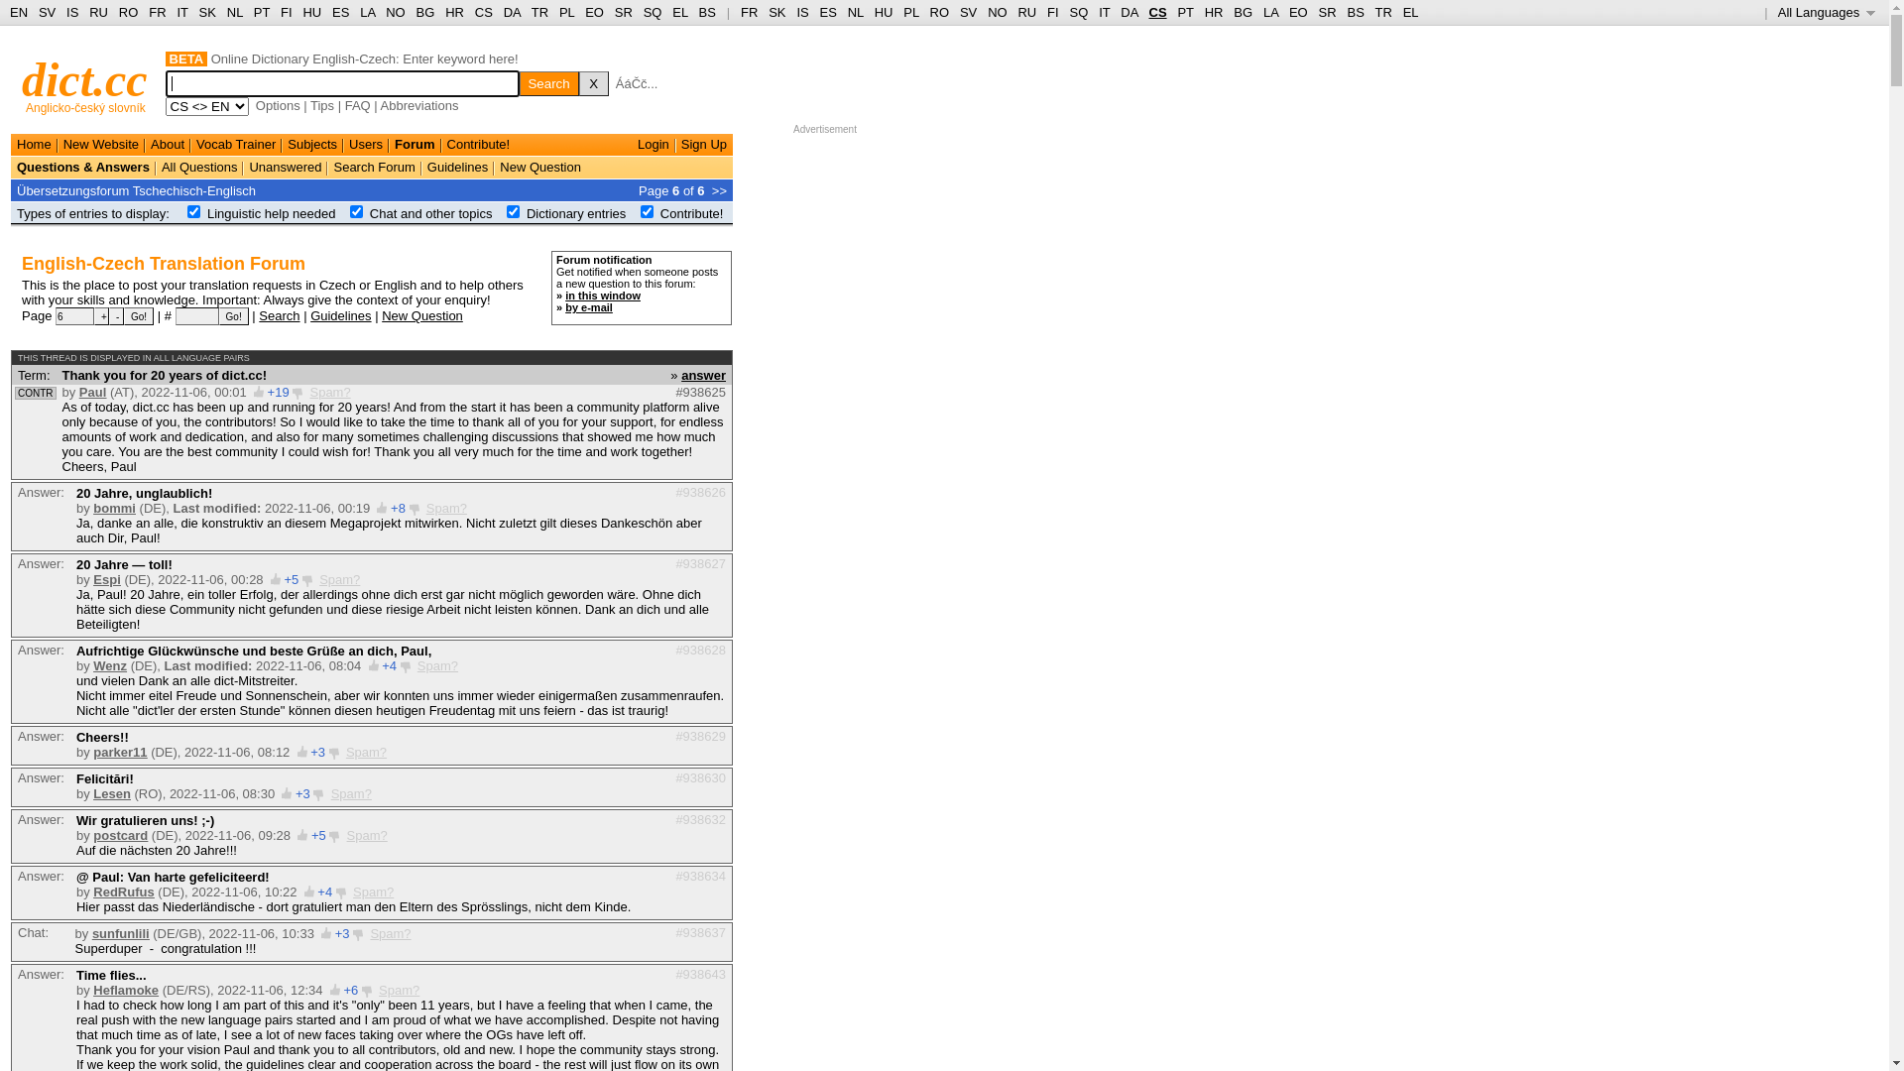 The width and height of the screenshot is (1904, 1071). I want to click on BS, so click(1355, 12).